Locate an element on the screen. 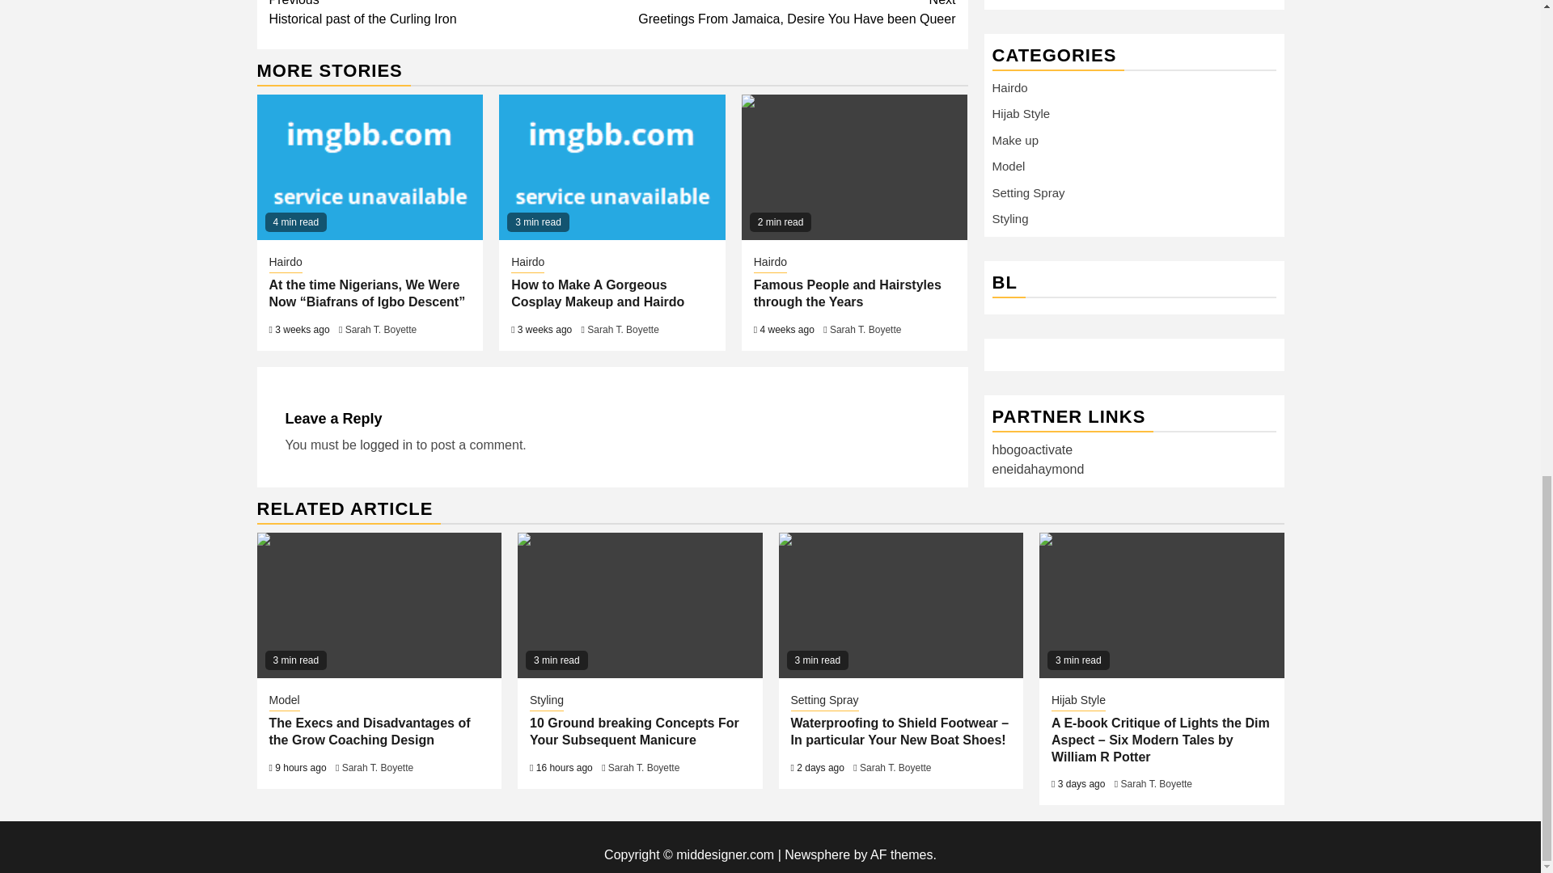 The height and width of the screenshot is (873, 1553). How to Make A Gorgeous Cosplay Makeup and Hairdo is located at coordinates (440, 15).